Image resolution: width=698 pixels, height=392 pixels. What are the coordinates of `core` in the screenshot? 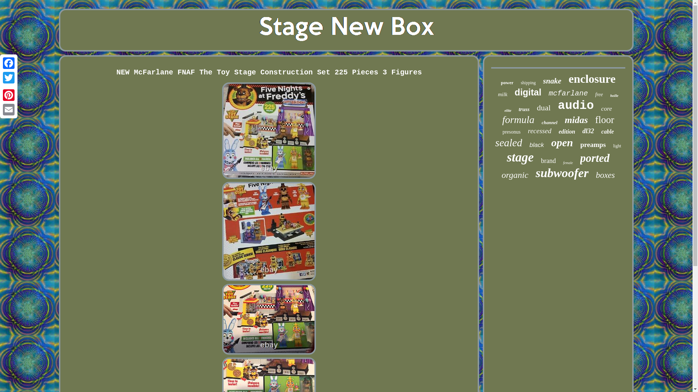 It's located at (606, 109).